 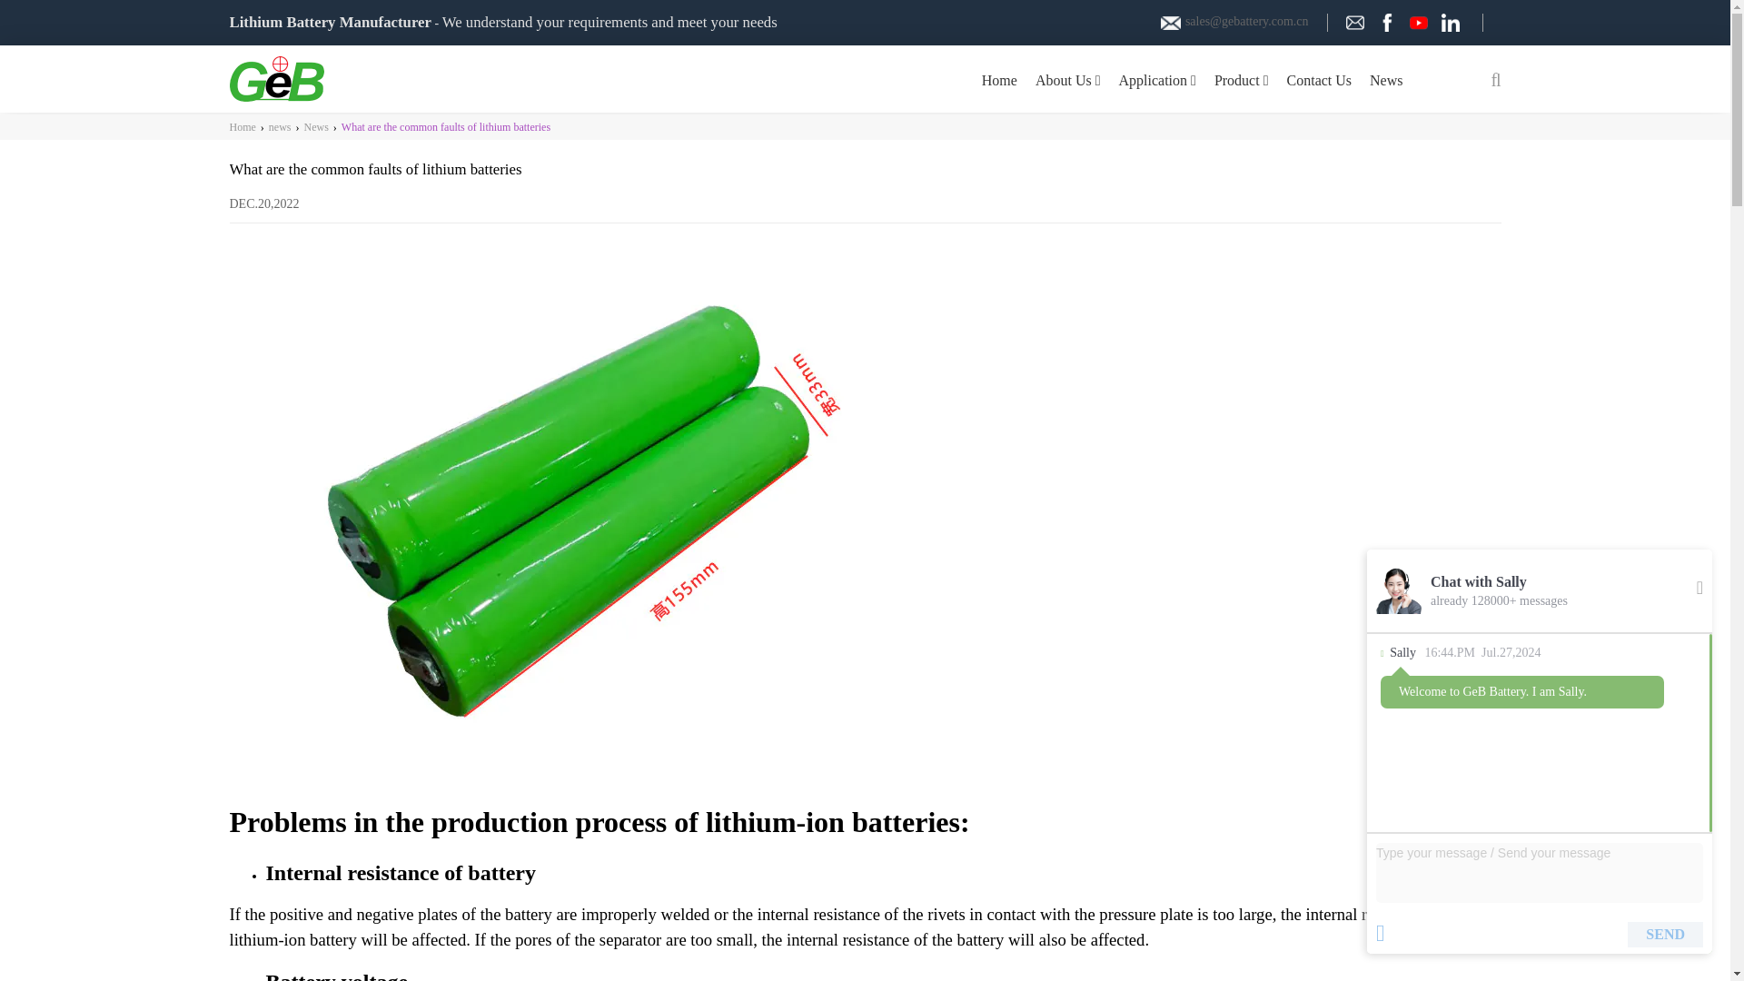 What do you see at coordinates (1068, 79) in the screenshot?
I see `About Us ` at bounding box center [1068, 79].